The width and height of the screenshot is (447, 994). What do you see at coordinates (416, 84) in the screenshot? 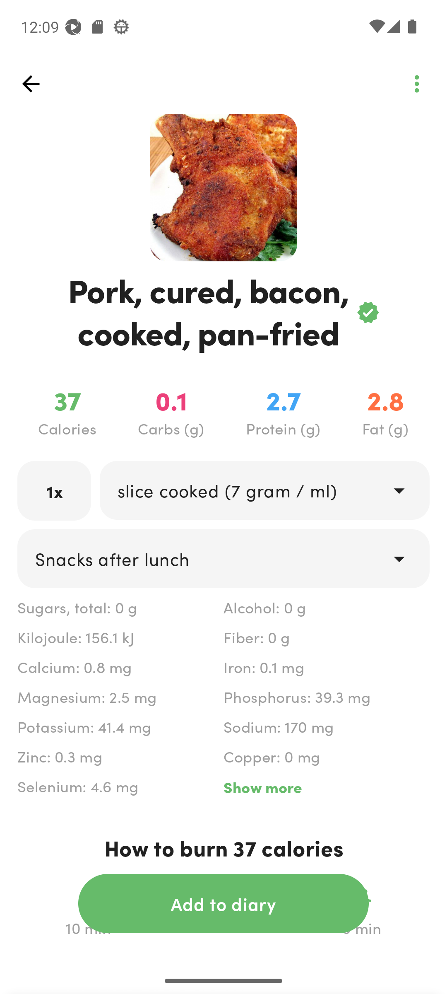
I see `top_left_action` at bounding box center [416, 84].